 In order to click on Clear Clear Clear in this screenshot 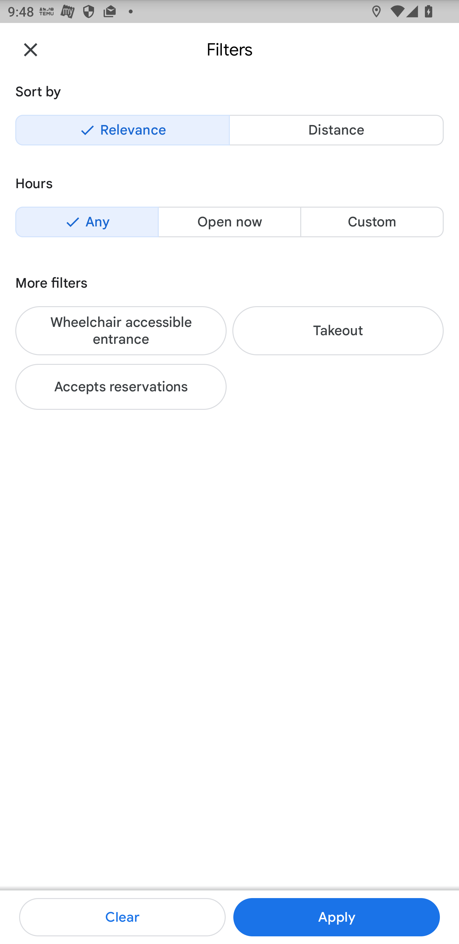, I will do `click(122, 917)`.